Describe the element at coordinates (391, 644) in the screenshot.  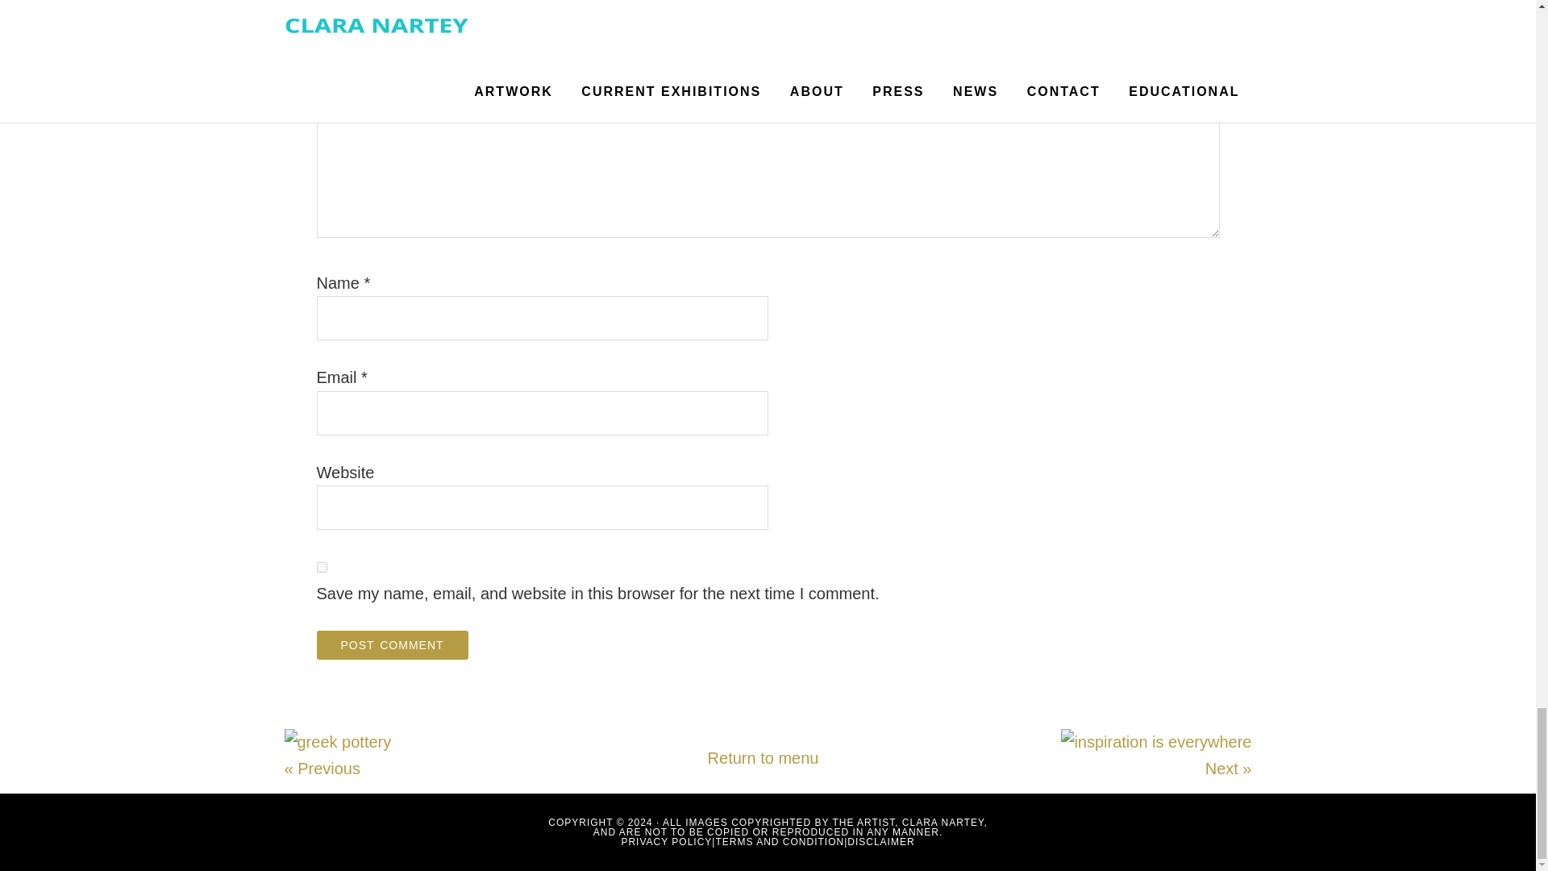
I see `Post Comment` at that location.